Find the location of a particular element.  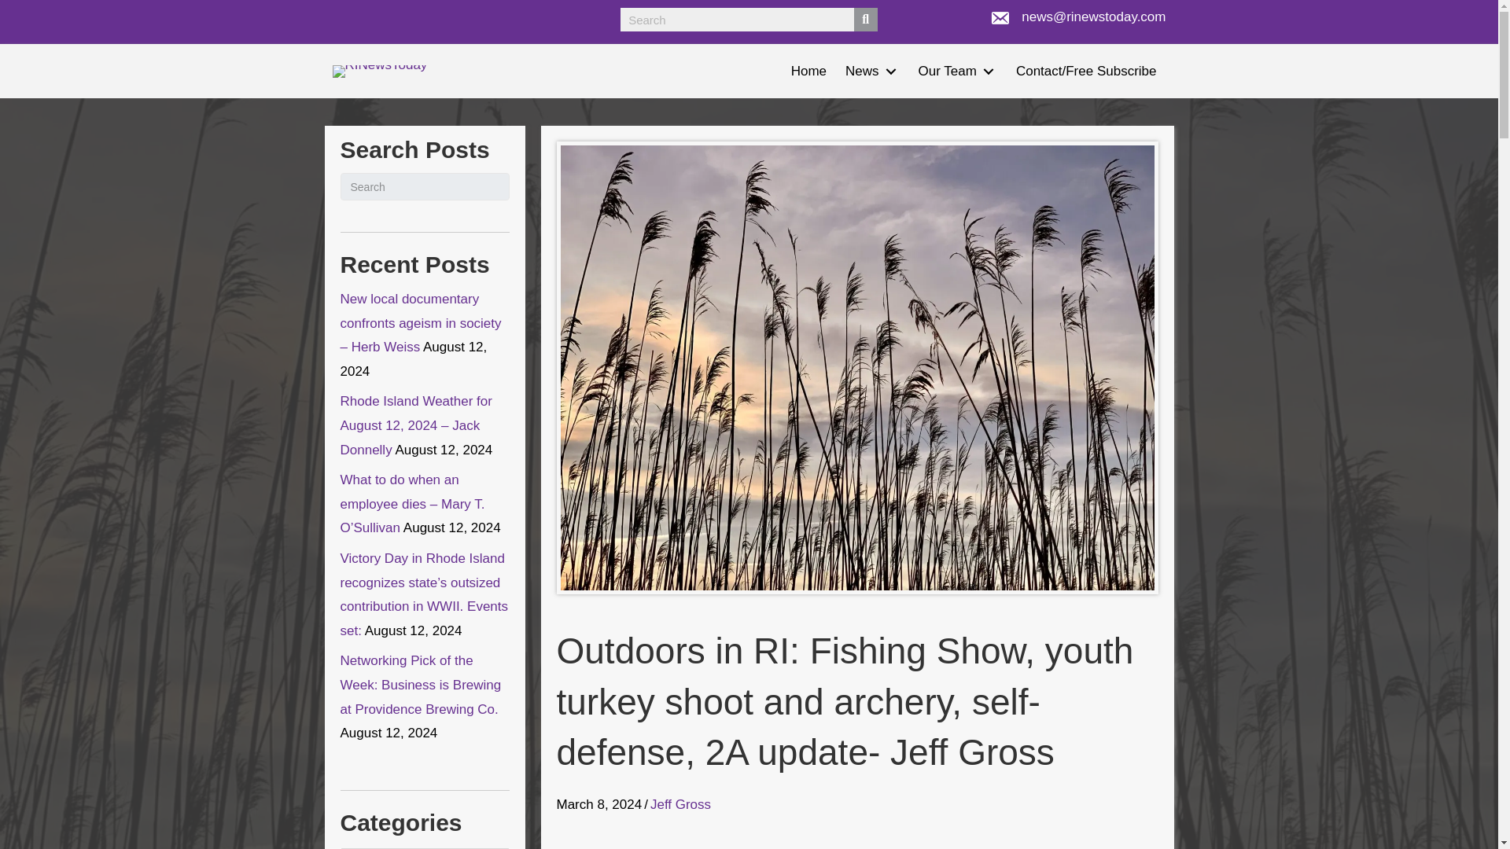

Type and press Enter to search. is located at coordinates (425, 186).